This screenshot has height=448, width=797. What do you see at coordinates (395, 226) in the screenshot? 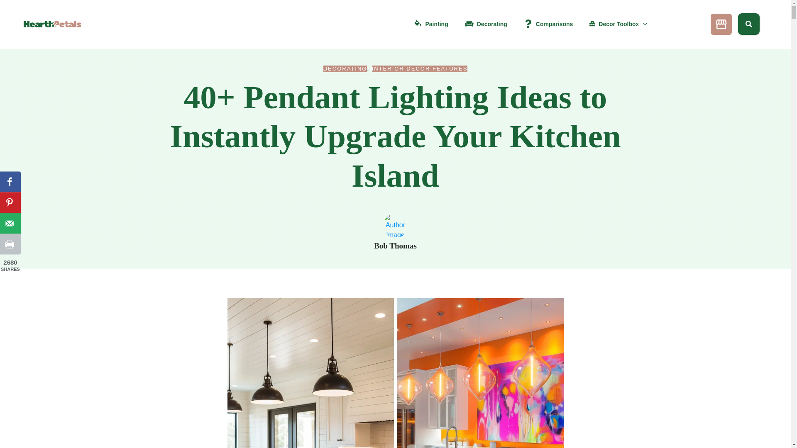
I see `undefined` at bounding box center [395, 226].